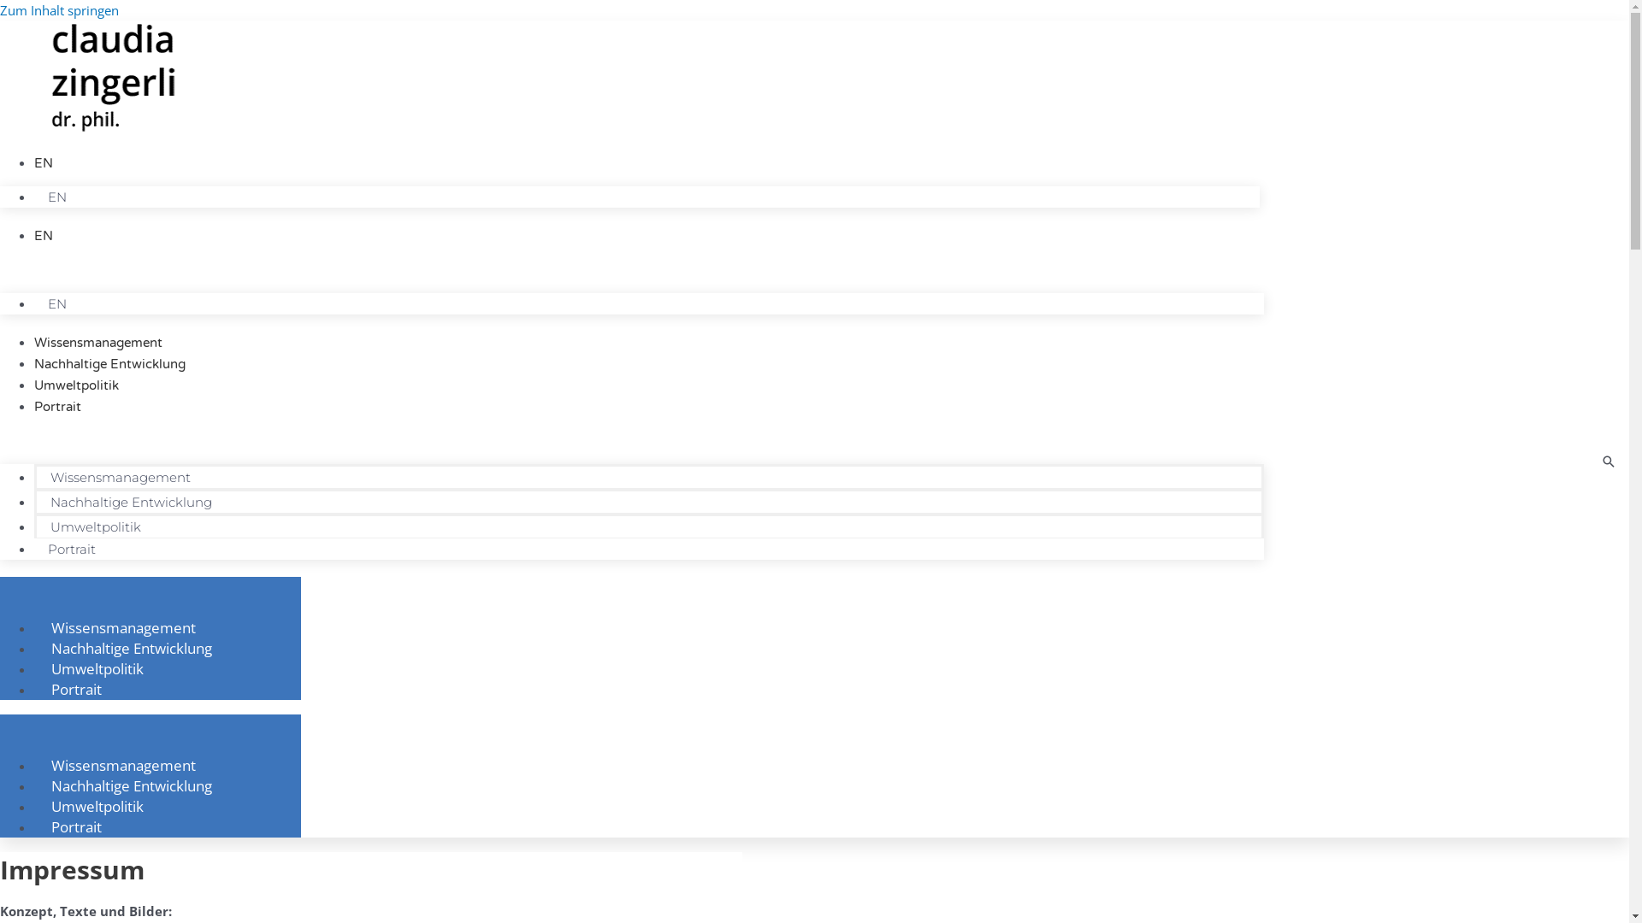  Describe the element at coordinates (97, 668) in the screenshot. I see `Umweltpolitik` at that location.